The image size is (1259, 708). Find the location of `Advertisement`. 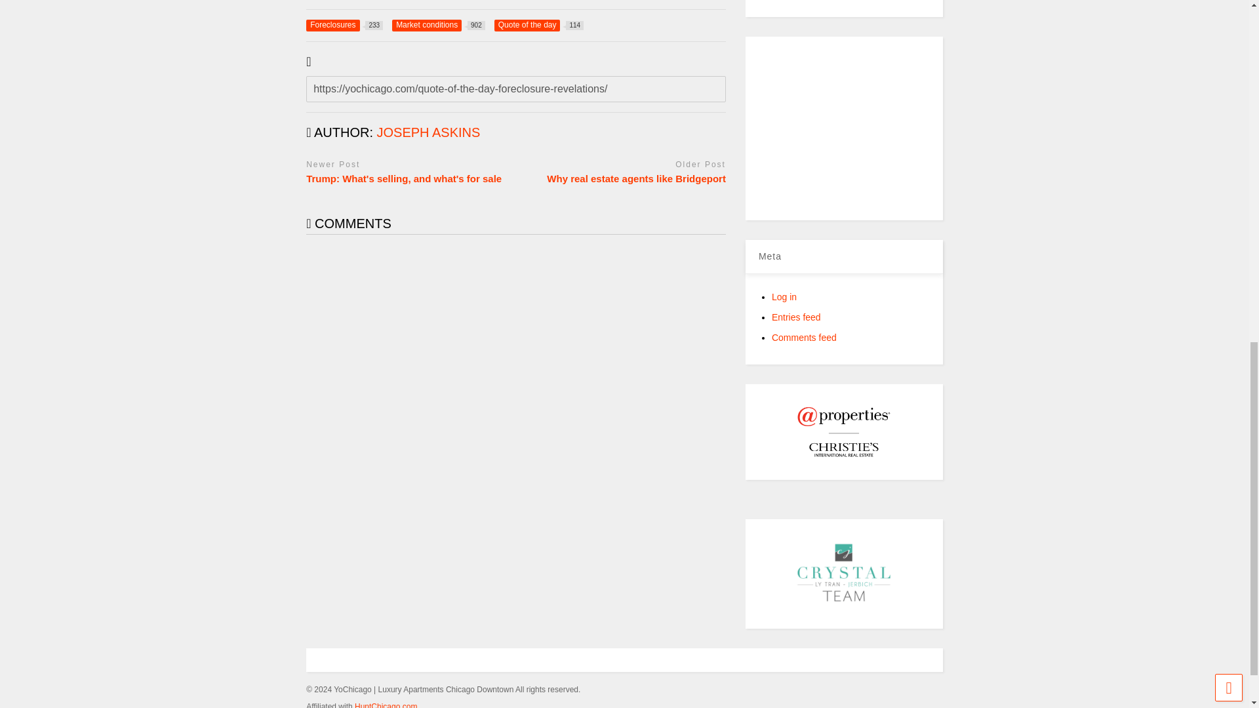

Advertisement is located at coordinates (429, 132).